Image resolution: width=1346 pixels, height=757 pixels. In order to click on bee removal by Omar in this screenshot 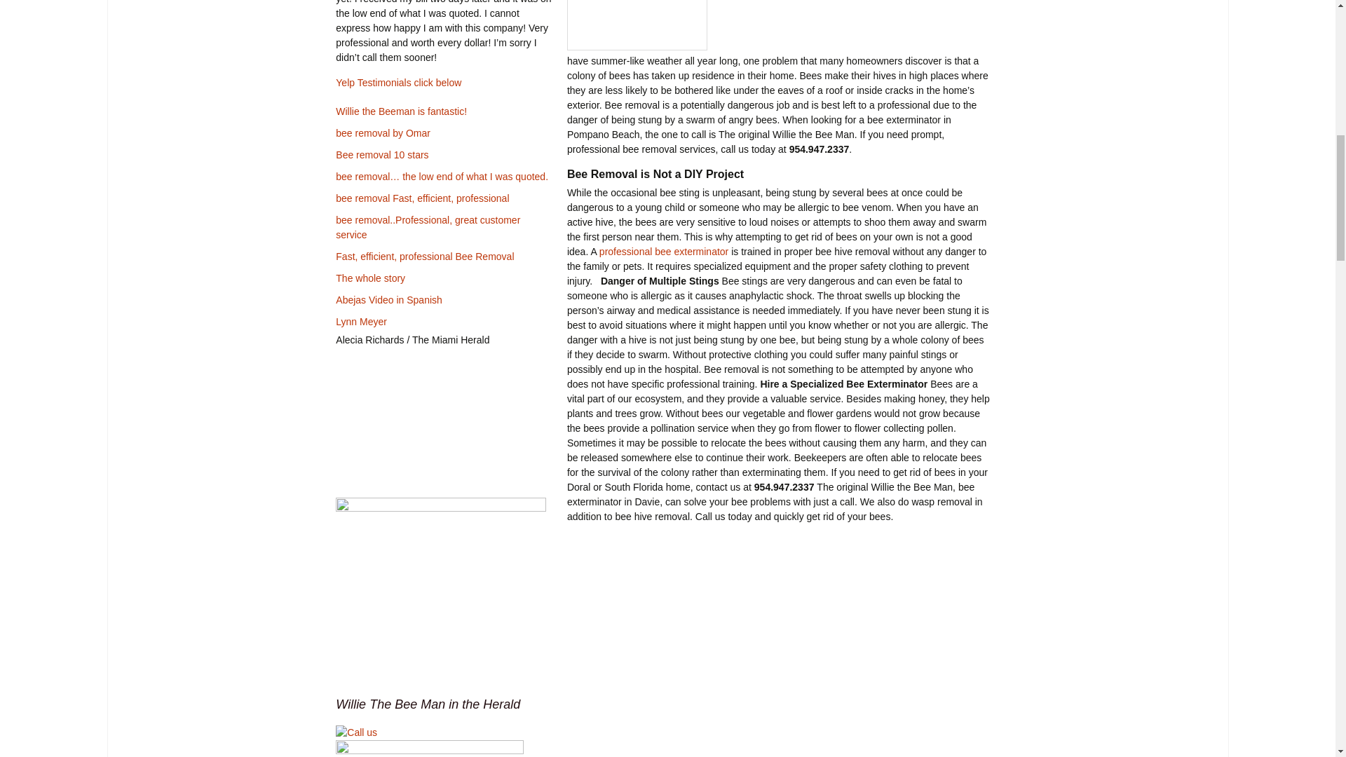, I will do `click(383, 133)`.